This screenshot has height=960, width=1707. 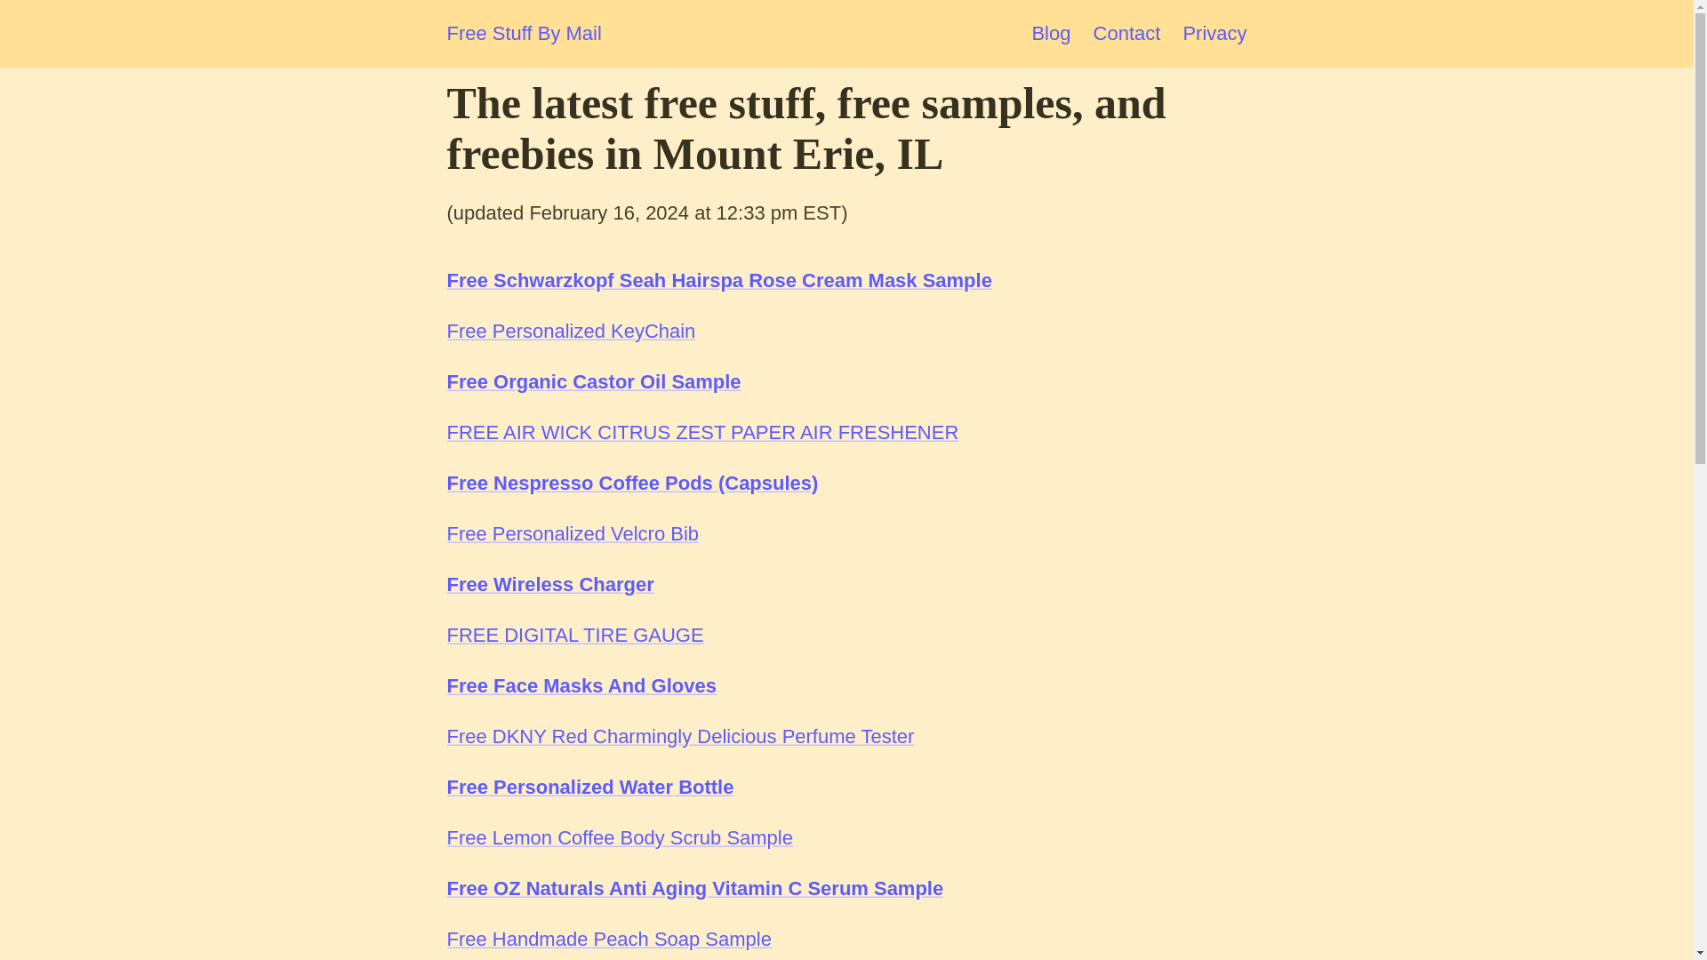 I want to click on FREE AIR WICK CITRUS ZEST PAPER AIR FRESHENER, so click(x=701, y=432).